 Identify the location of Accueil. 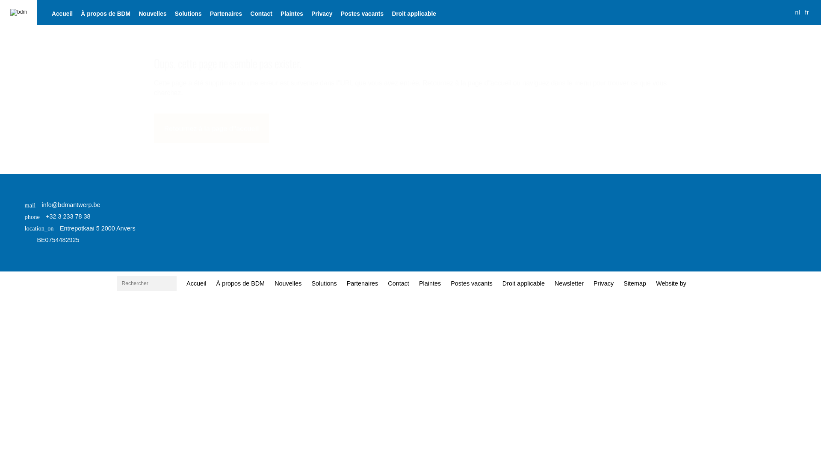
(196, 283).